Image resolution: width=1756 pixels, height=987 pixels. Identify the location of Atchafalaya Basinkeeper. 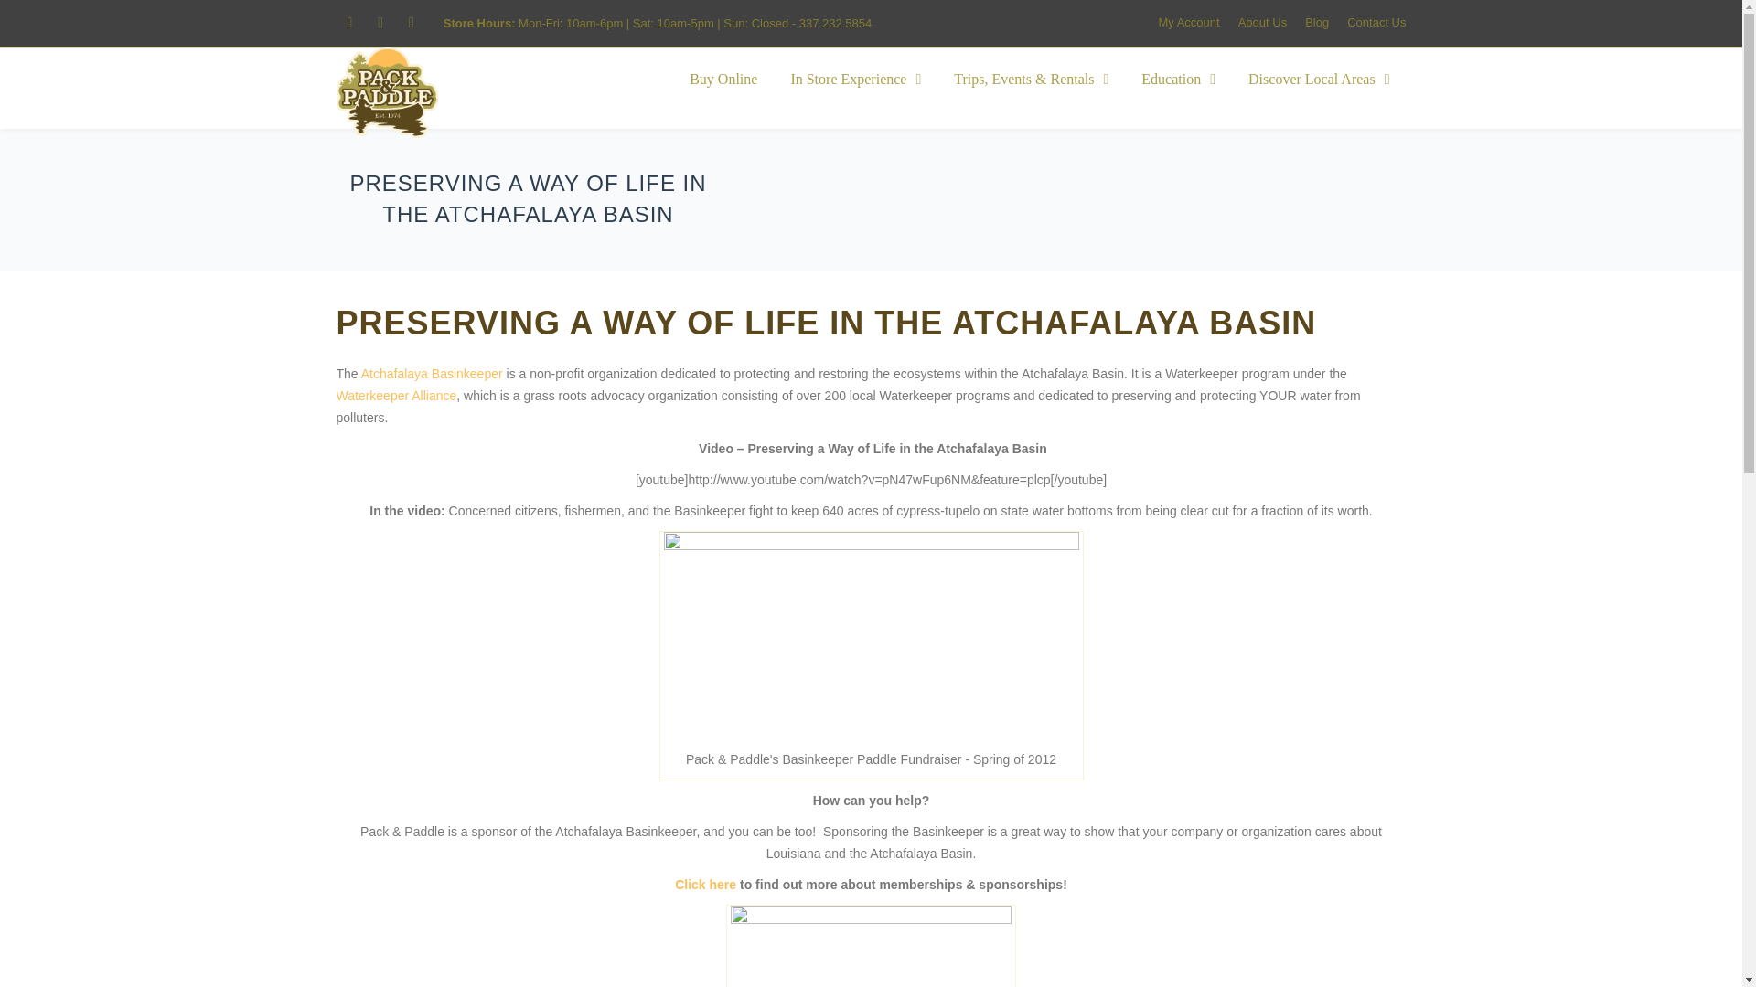
(432, 373).